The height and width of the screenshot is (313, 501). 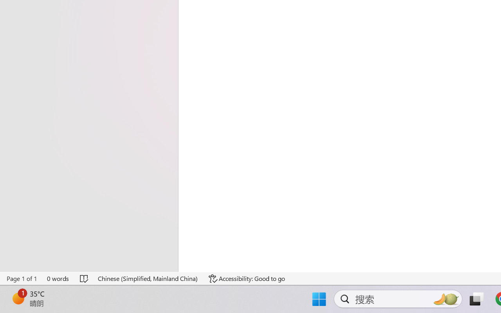 I want to click on Language Chinese (Simplified, Mainland China), so click(x=148, y=279).